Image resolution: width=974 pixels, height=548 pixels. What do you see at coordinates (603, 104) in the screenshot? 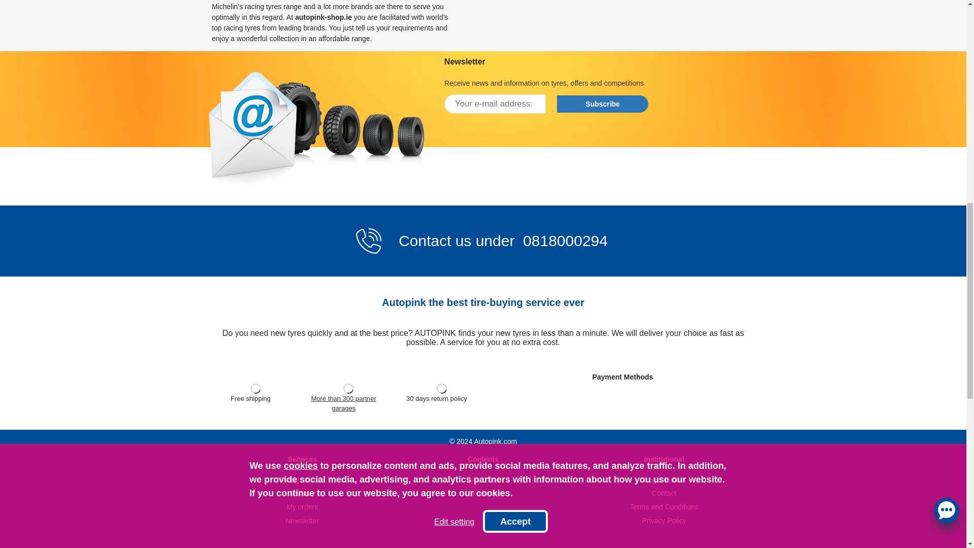
I see `Subscribe` at bounding box center [603, 104].